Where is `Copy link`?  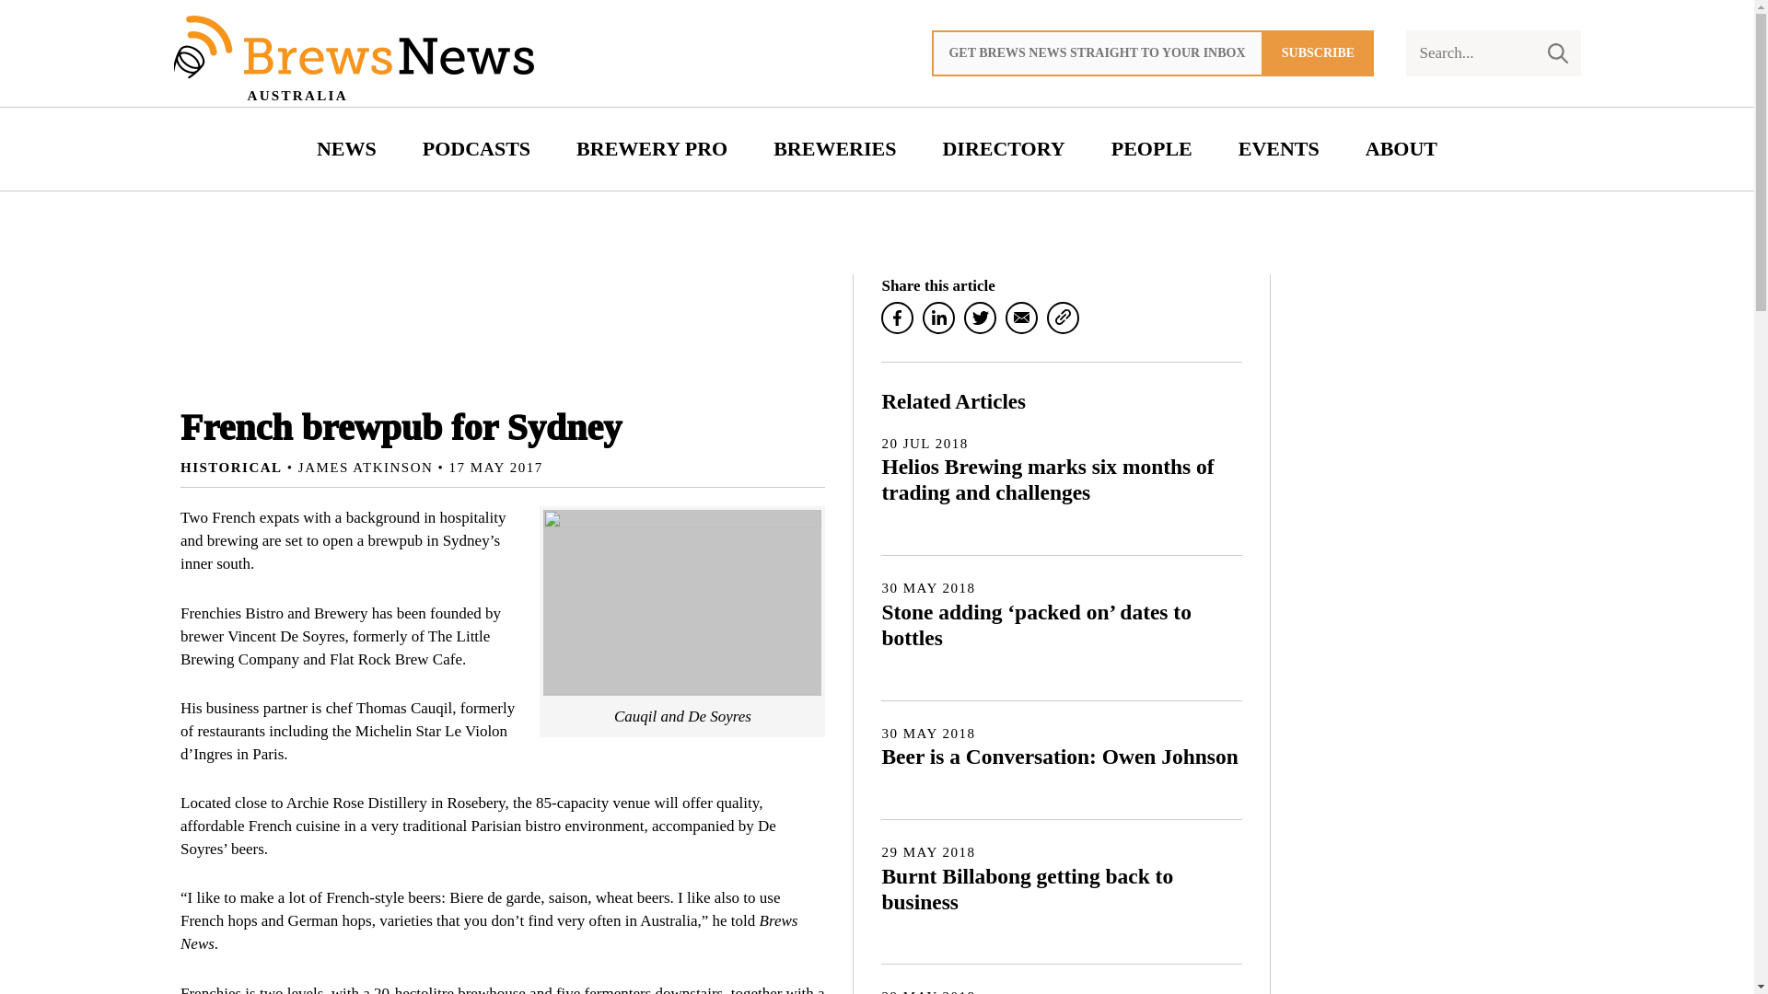 Copy link is located at coordinates (1063, 318).